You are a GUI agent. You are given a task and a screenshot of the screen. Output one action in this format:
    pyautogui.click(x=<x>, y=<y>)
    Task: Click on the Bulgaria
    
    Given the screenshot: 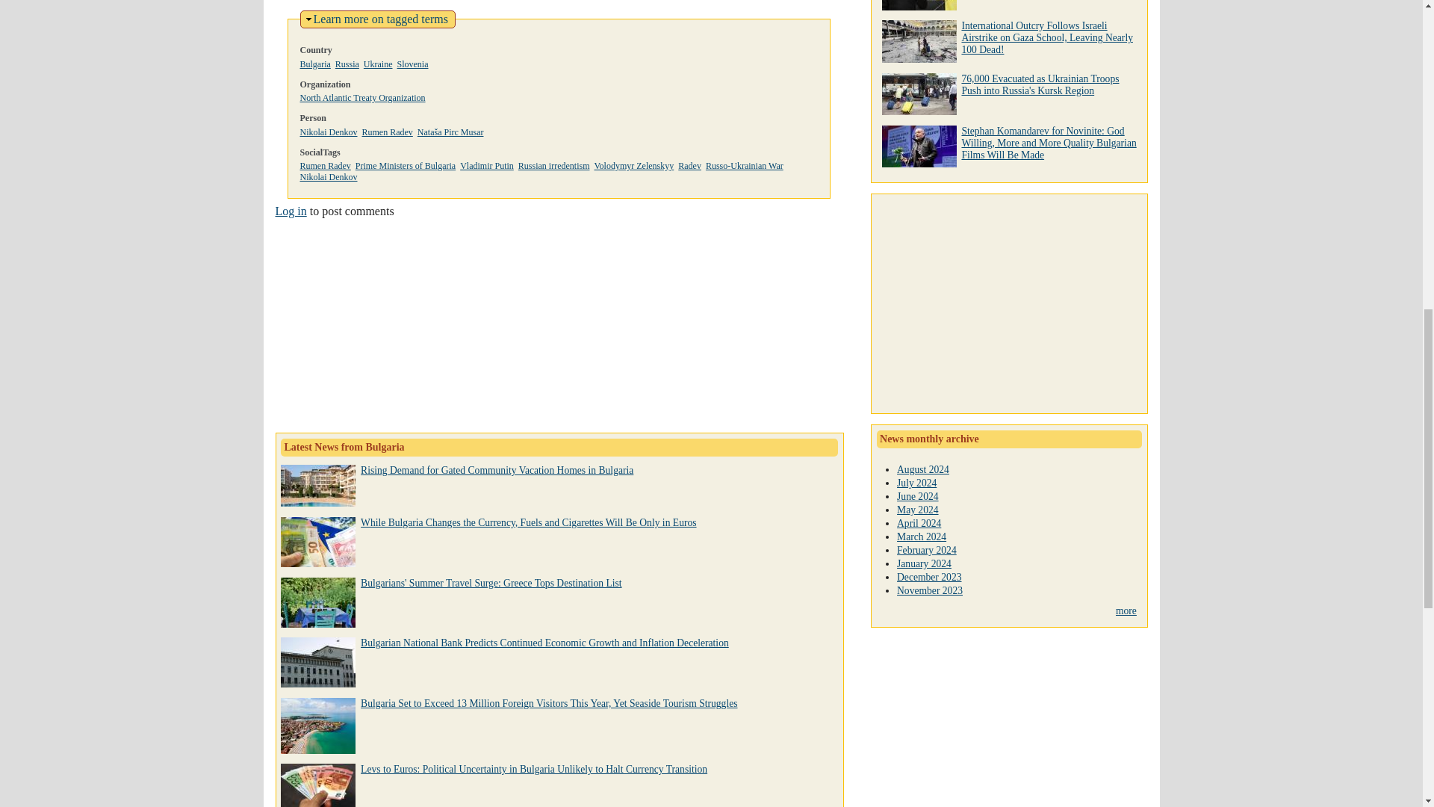 What is the action you would take?
    pyautogui.click(x=633, y=165)
    